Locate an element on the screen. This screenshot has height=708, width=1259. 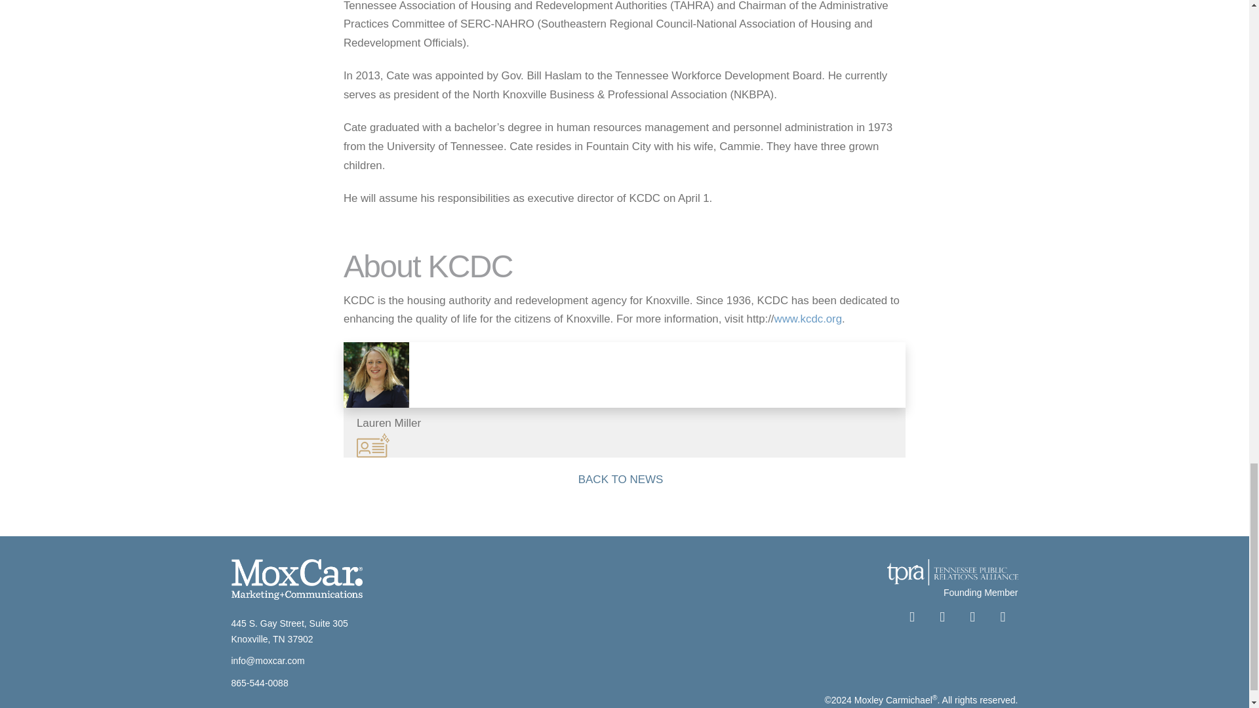
www.kcdc.org is located at coordinates (808, 319).